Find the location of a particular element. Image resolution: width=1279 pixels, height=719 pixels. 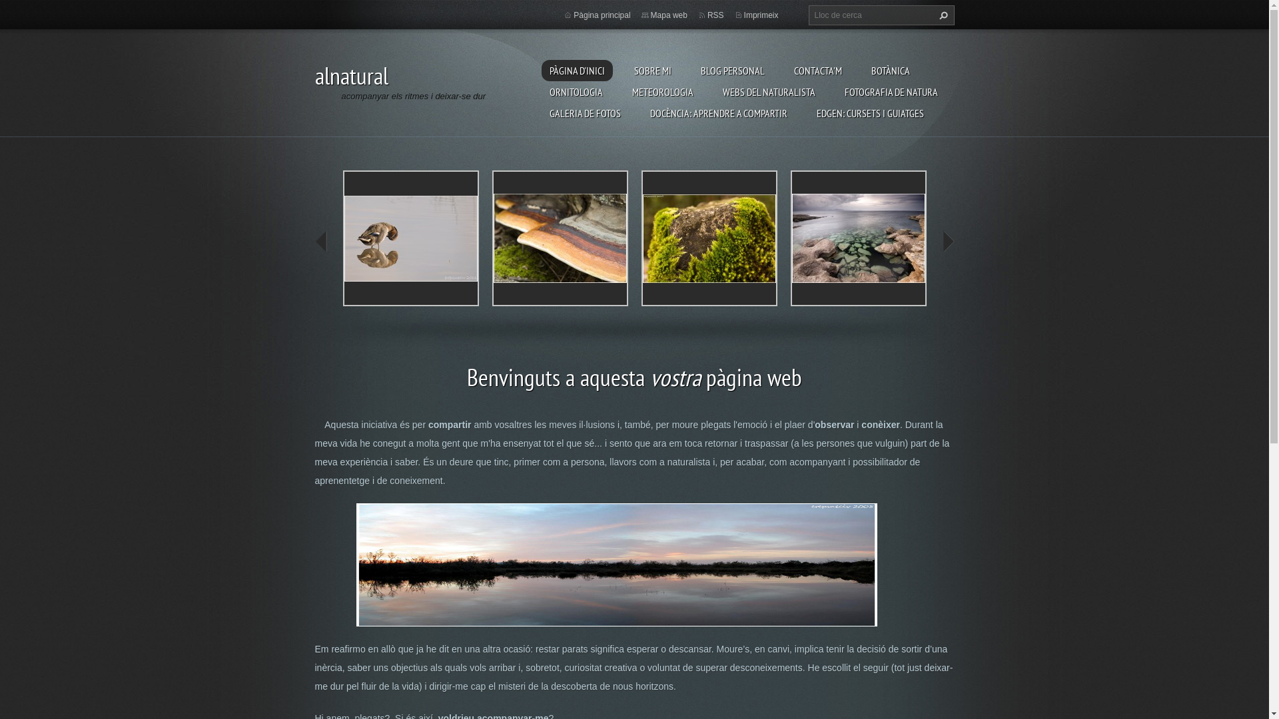

GALERIA DE FOTOS is located at coordinates (585, 113).